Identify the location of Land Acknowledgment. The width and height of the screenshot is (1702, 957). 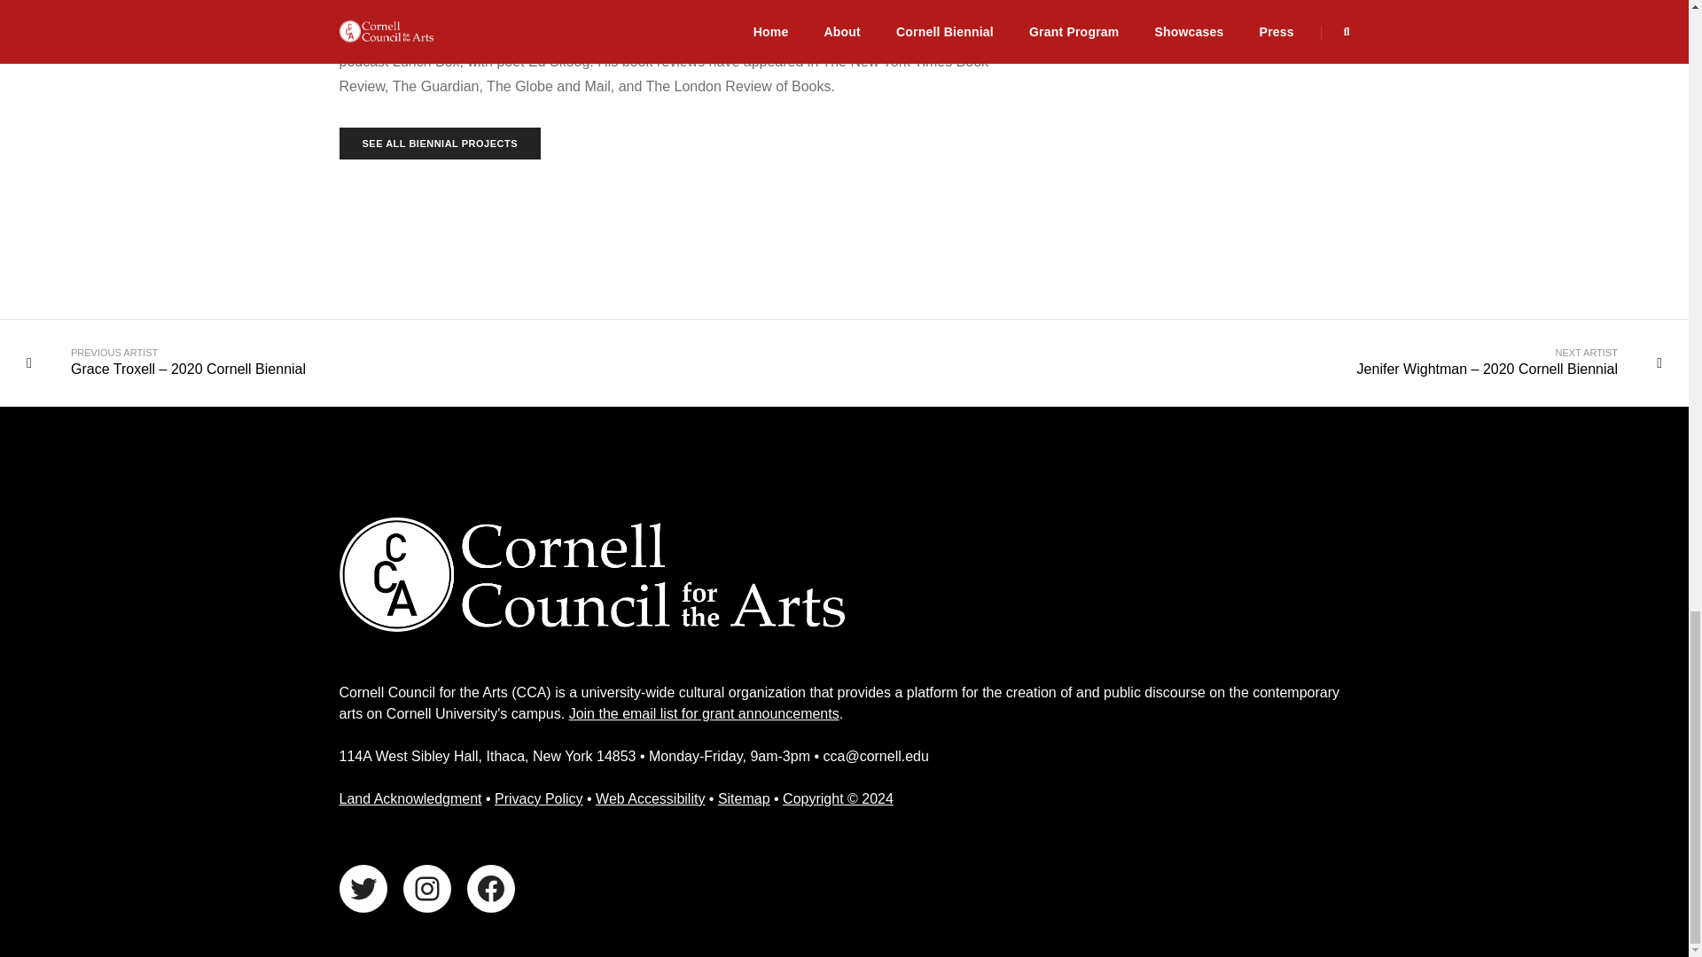
(410, 799).